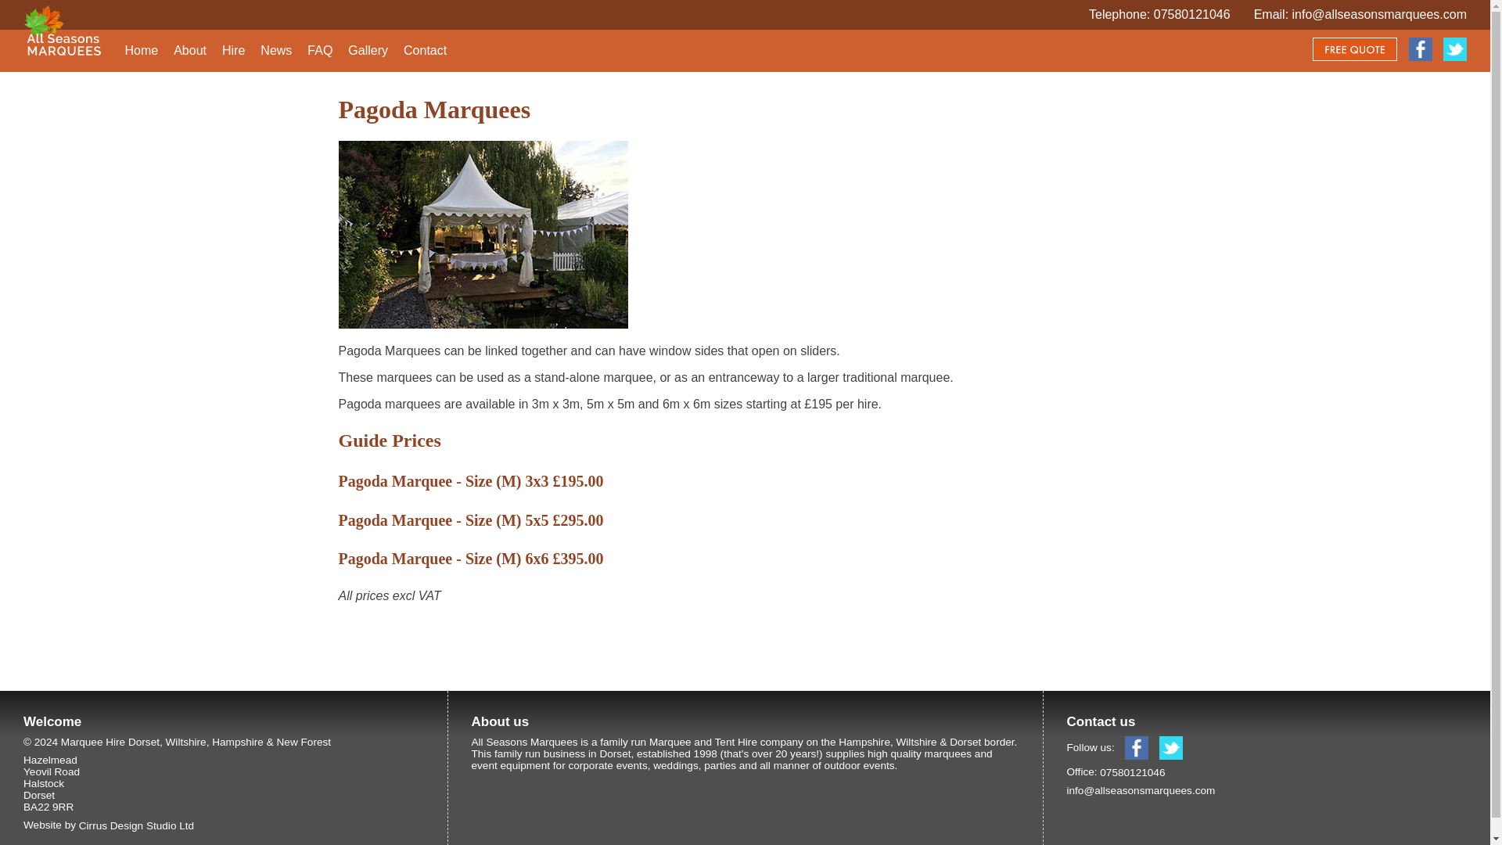  Describe the element at coordinates (1132, 771) in the screenshot. I see `07580121046` at that location.